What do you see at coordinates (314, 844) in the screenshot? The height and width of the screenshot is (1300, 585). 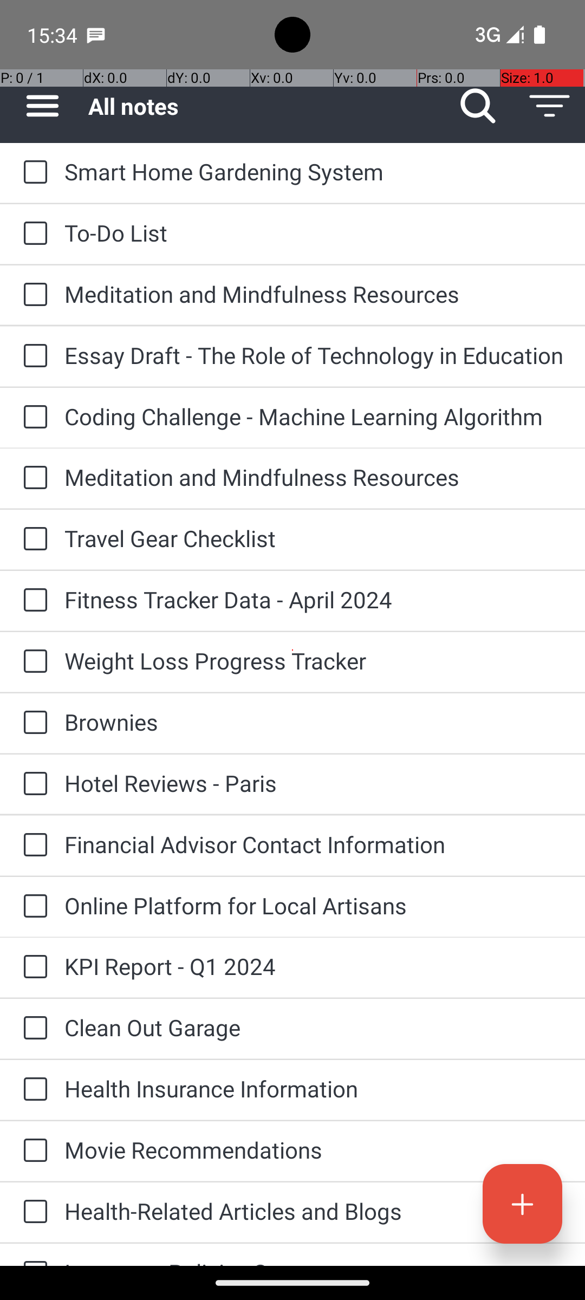 I see `Financial Advisor Contact Information` at bounding box center [314, 844].